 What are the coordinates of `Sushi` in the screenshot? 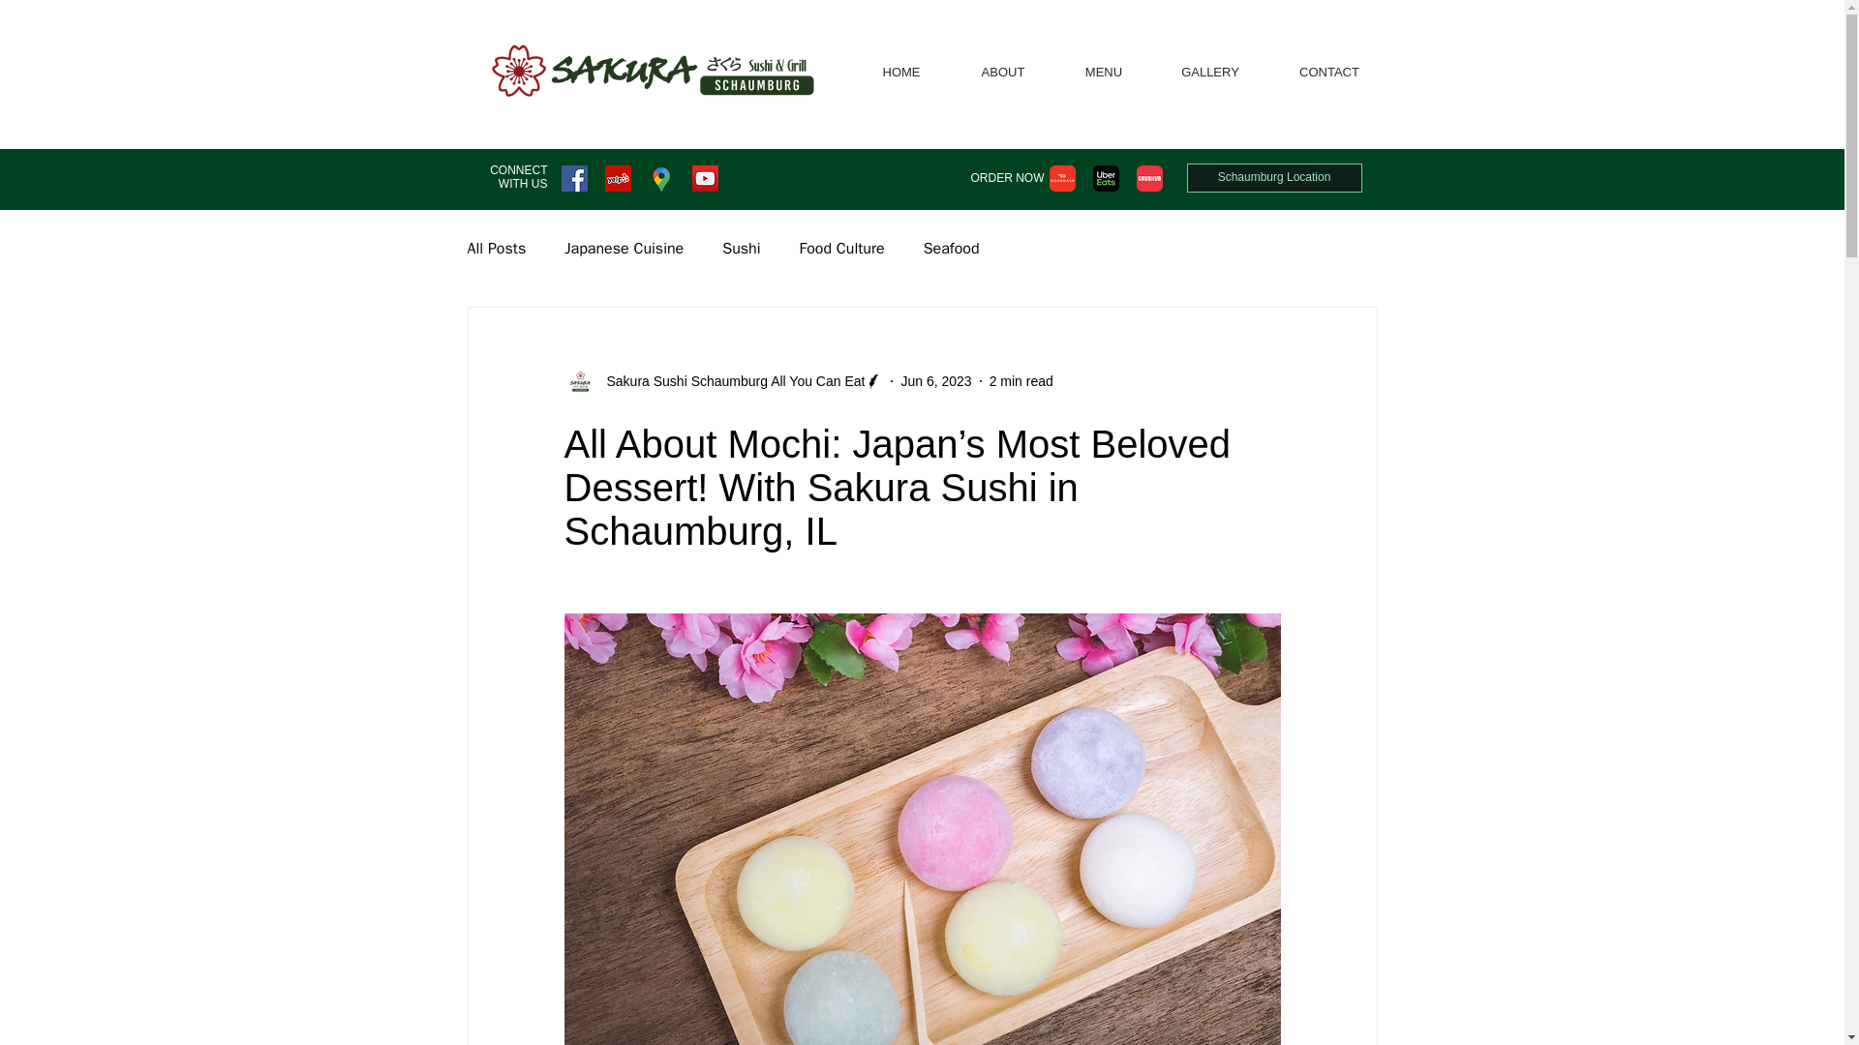 It's located at (742, 249).